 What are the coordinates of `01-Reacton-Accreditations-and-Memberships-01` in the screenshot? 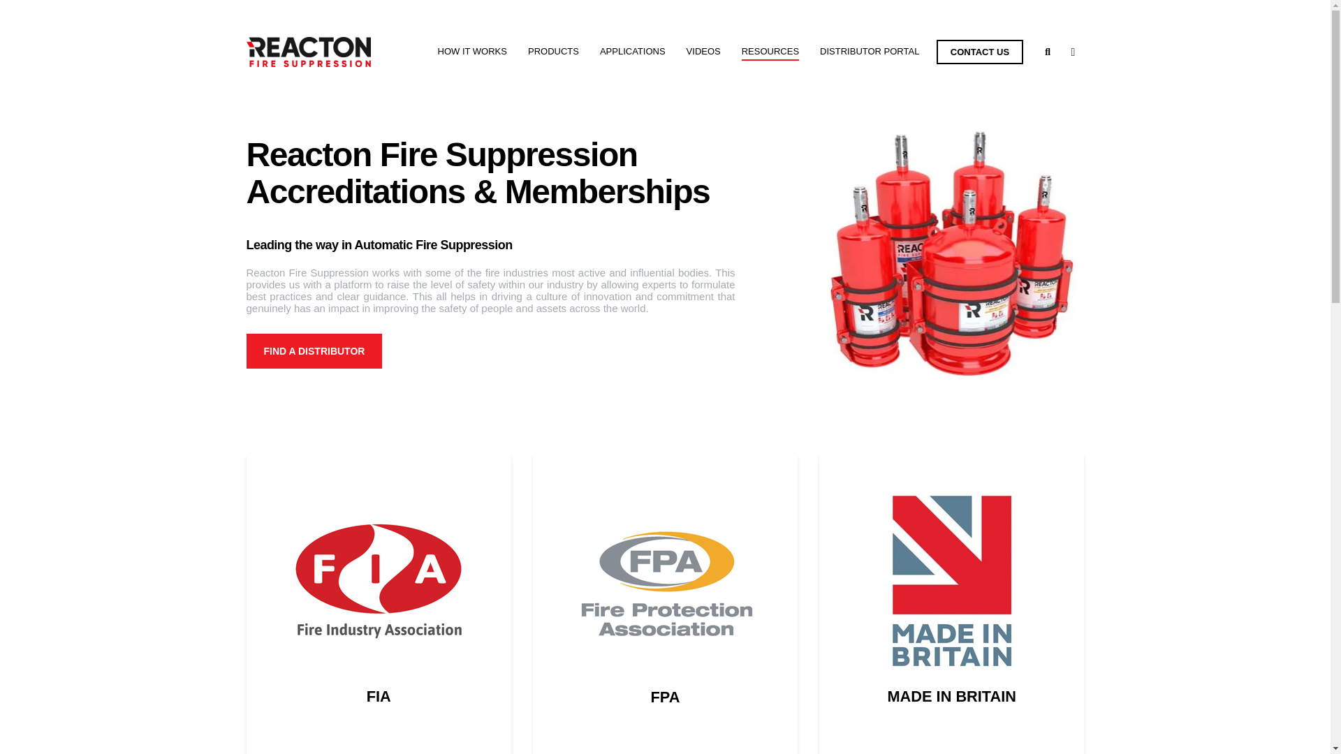 It's located at (951, 251).